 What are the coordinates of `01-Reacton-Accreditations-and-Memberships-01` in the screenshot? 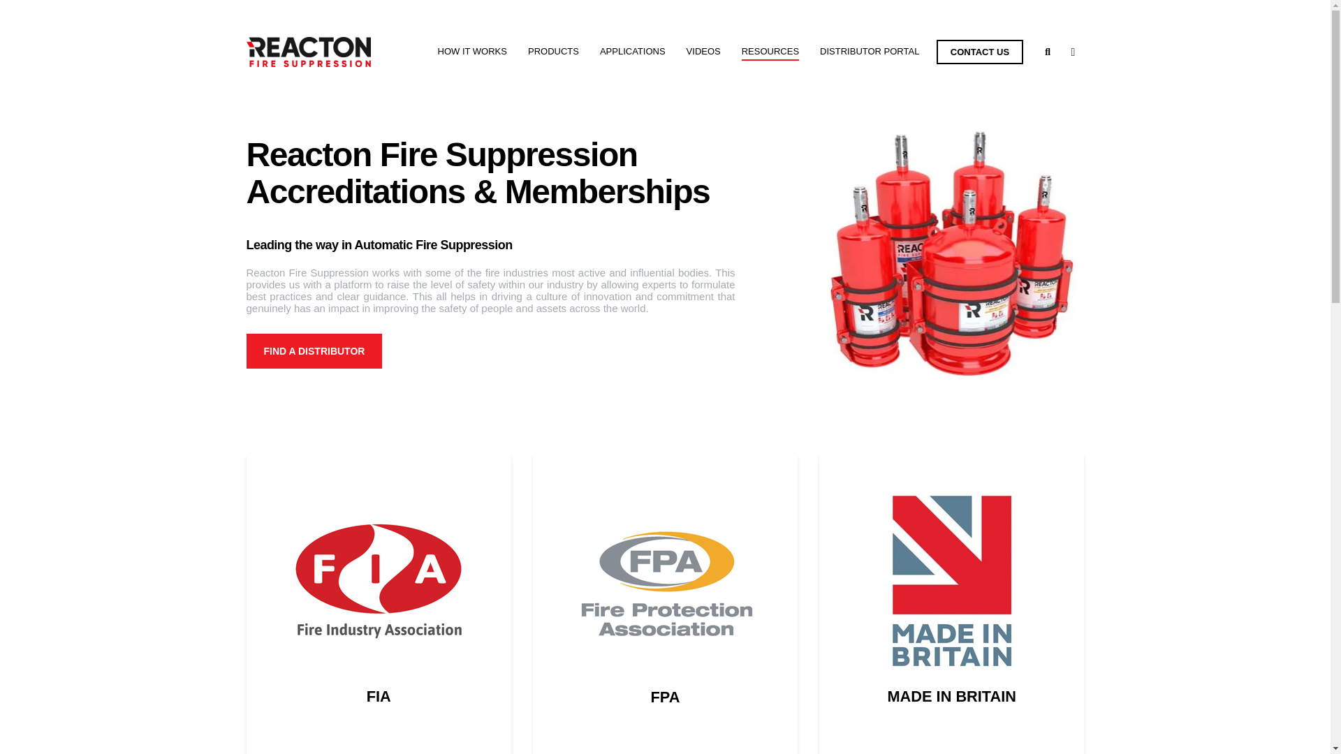 It's located at (951, 251).